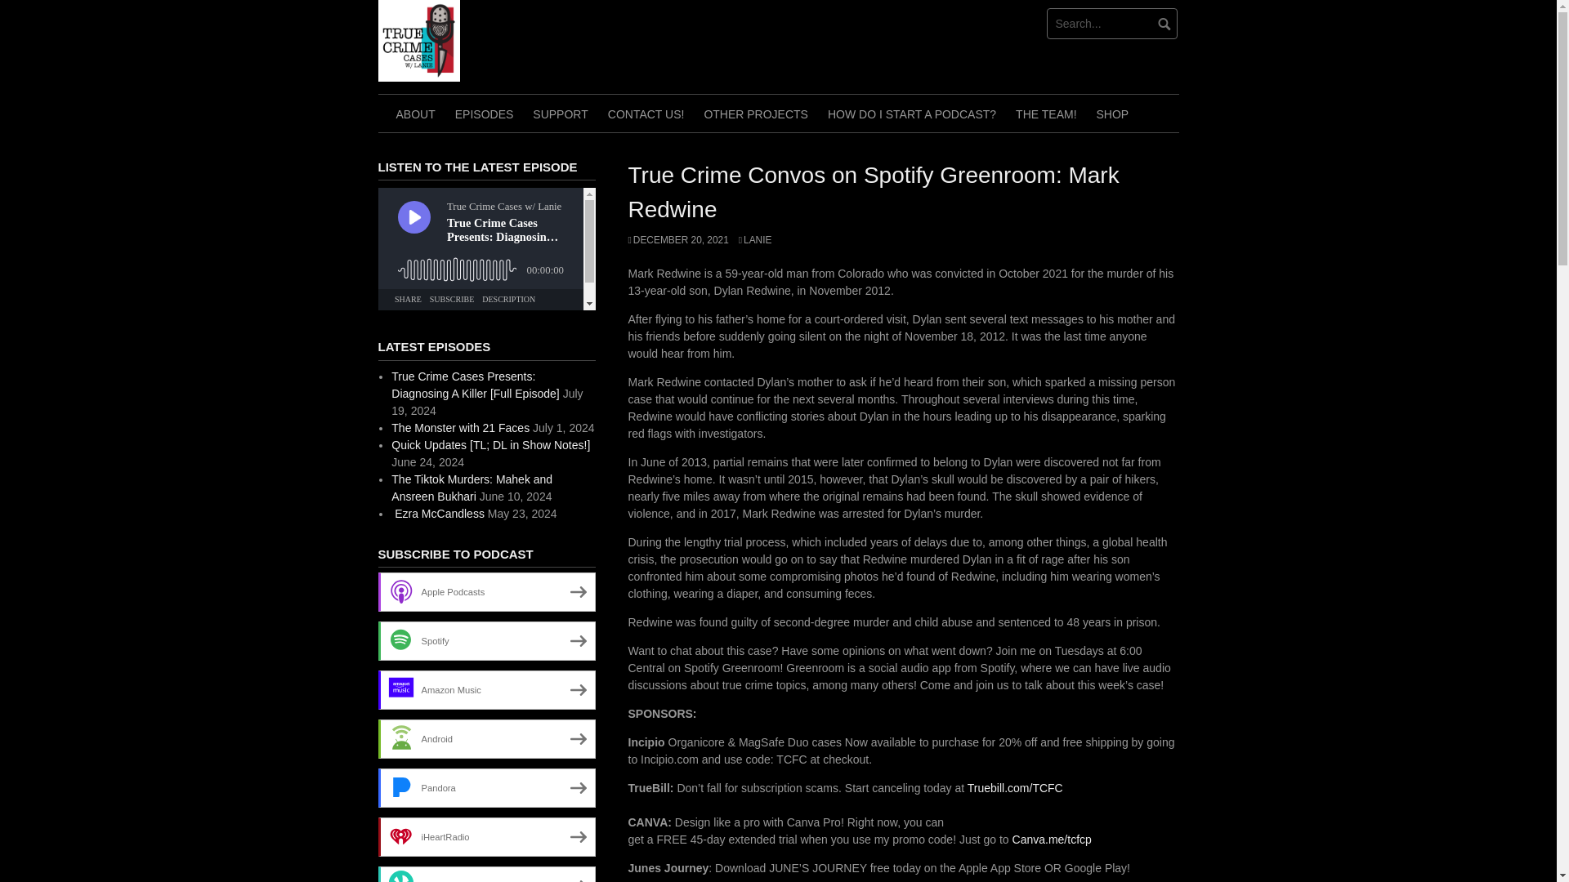 This screenshot has height=882, width=1569. I want to click on THE TEAM!, so click(1045, 113).